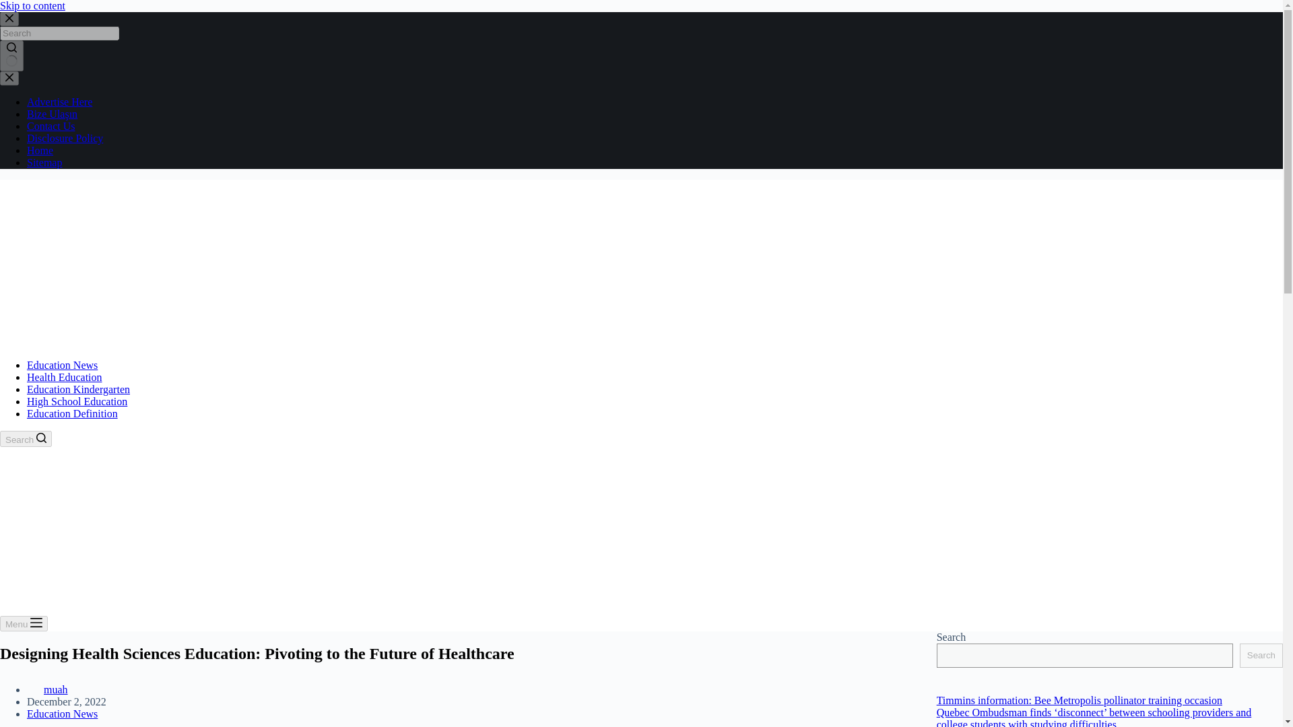  Describe the element at coordinates (72, 413) in the screenshot. I see `Education Definition` at that location.